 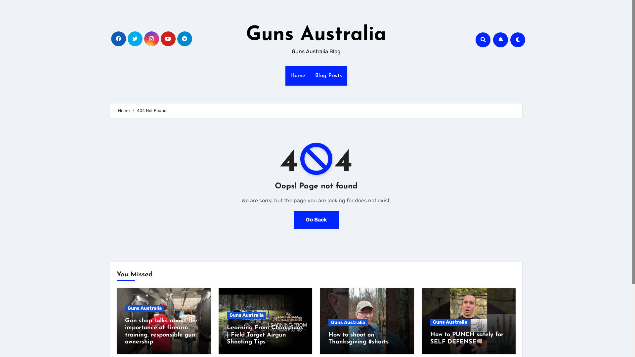 What do you see at coordinates (450, 322) in the screenshot?
I see `Guns Australia` at bounding box center [450, 322].